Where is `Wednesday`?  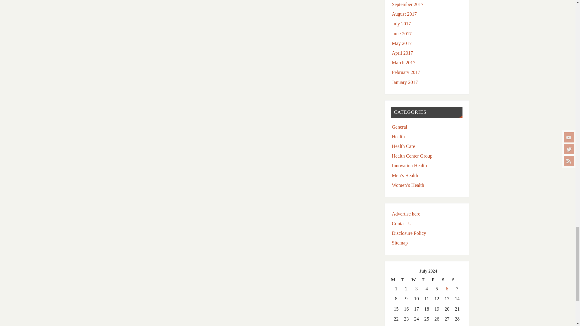
Wednesday is located at coordinates (416, 280).